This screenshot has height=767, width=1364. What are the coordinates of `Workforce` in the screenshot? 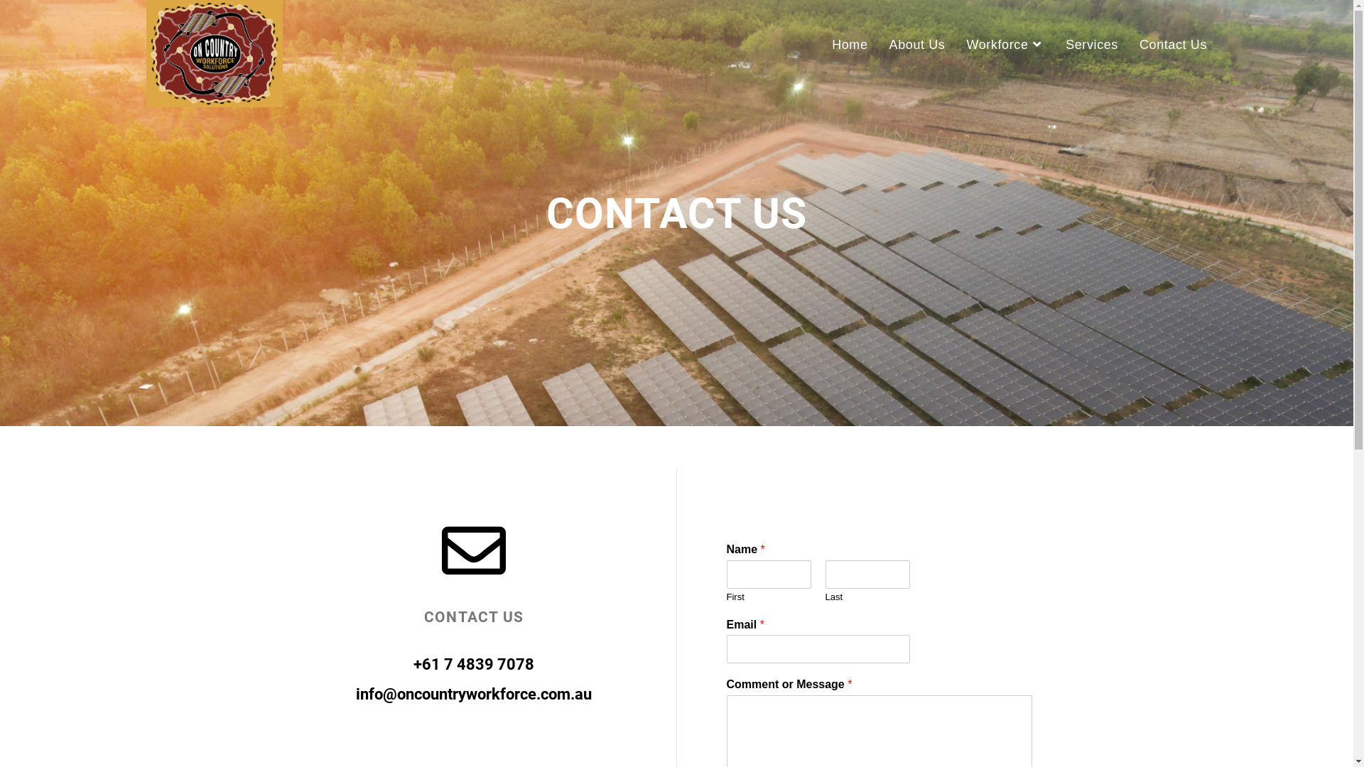 It's located at (1005, 45).